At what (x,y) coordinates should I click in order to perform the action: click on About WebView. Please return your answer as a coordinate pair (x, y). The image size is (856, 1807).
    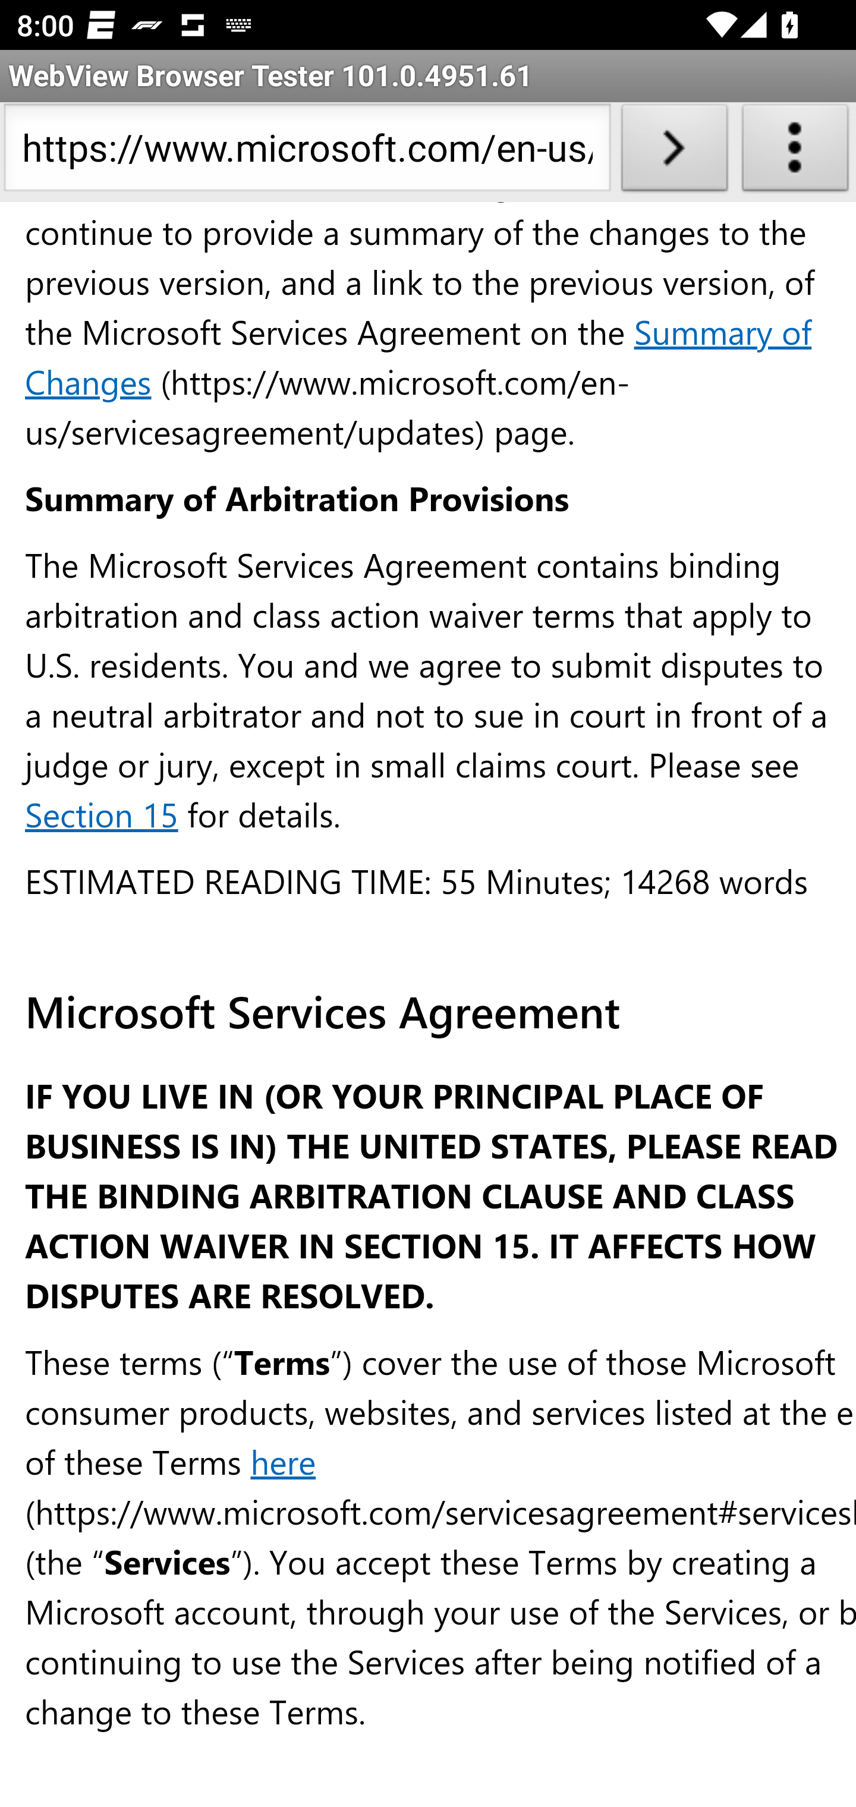
    Looking at the image, I should click on (795, 152).